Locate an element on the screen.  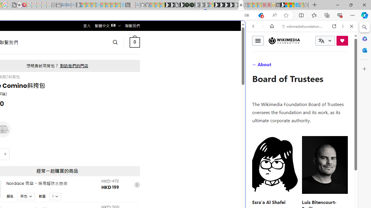
Search or enter web address is located at coordinates (100, 55).